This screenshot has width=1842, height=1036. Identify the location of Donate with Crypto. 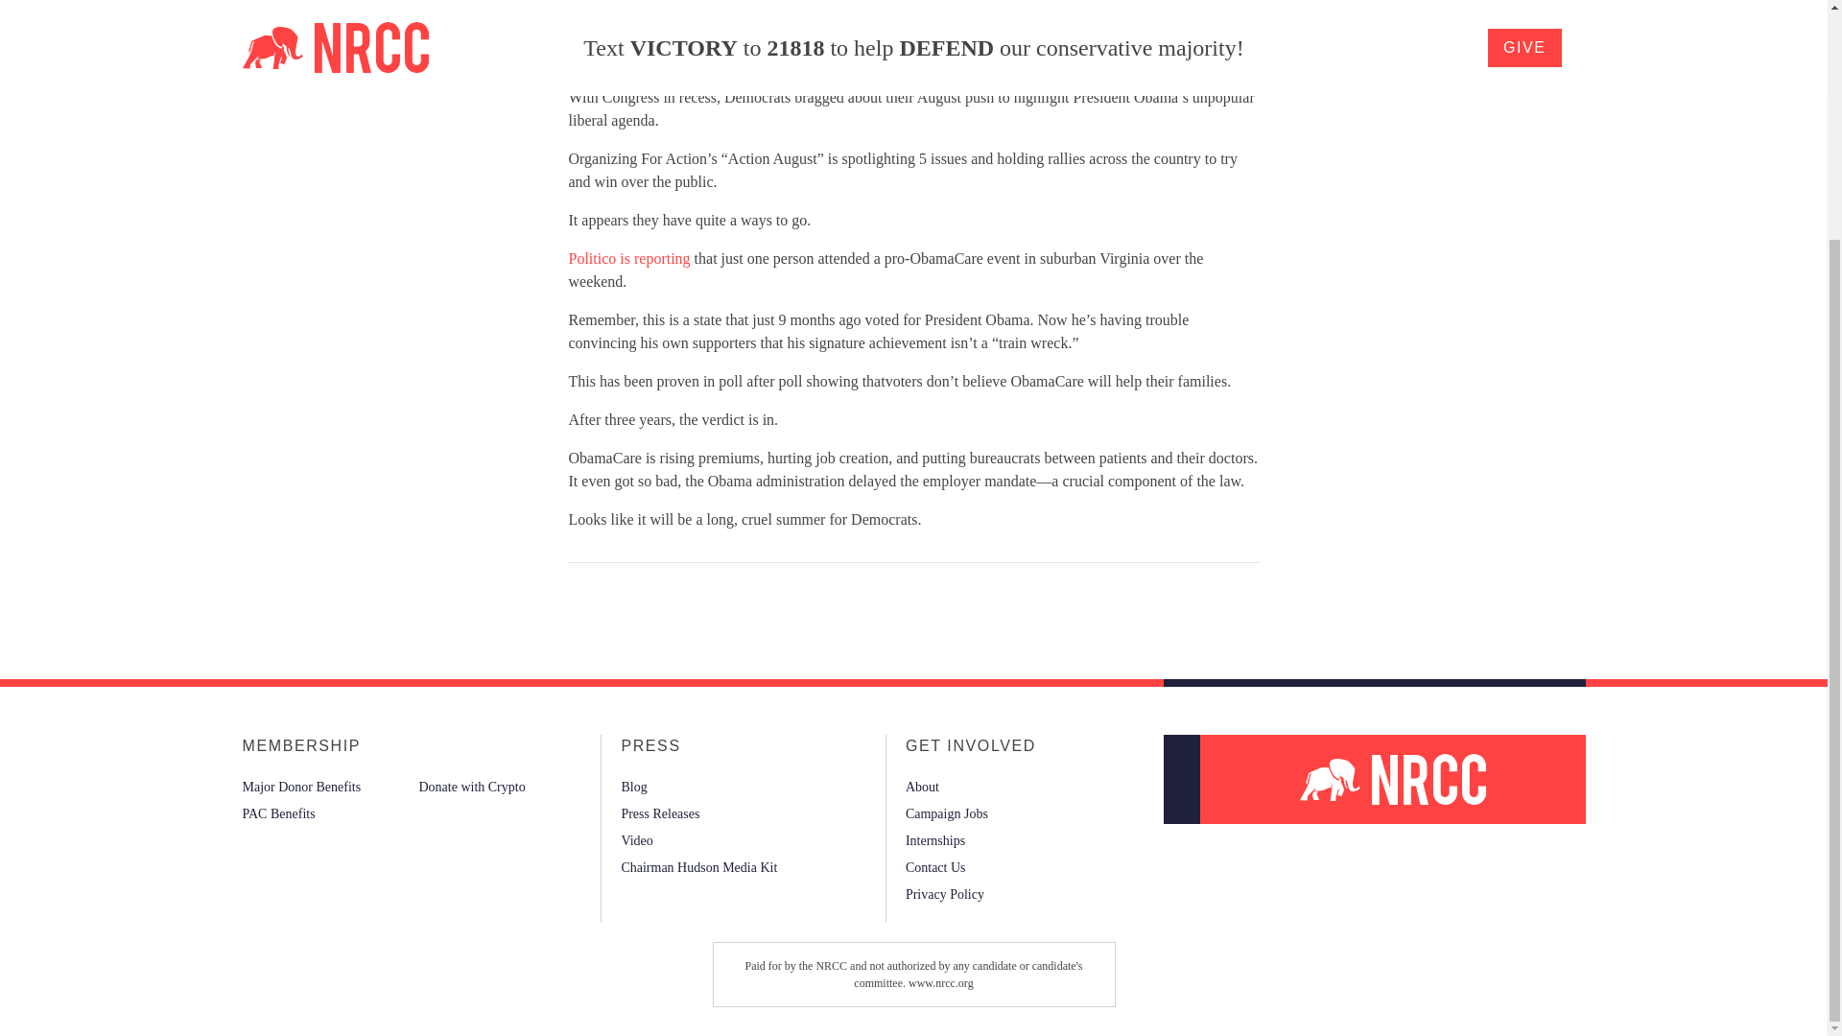
(471, 786).